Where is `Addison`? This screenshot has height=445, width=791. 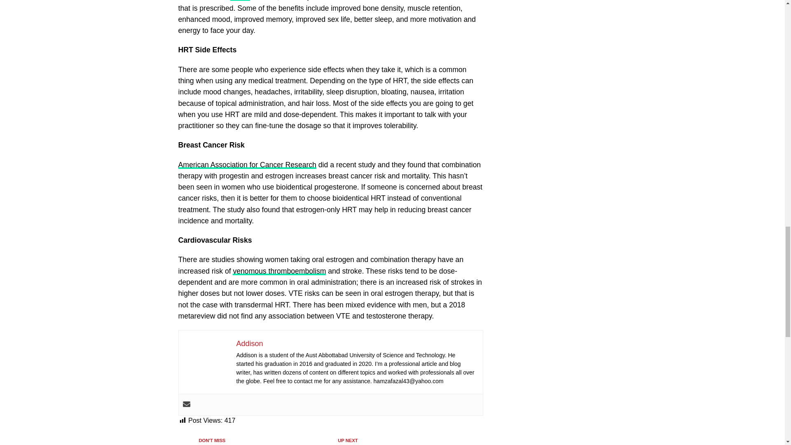 Addison is located at coordinates (250, 344).